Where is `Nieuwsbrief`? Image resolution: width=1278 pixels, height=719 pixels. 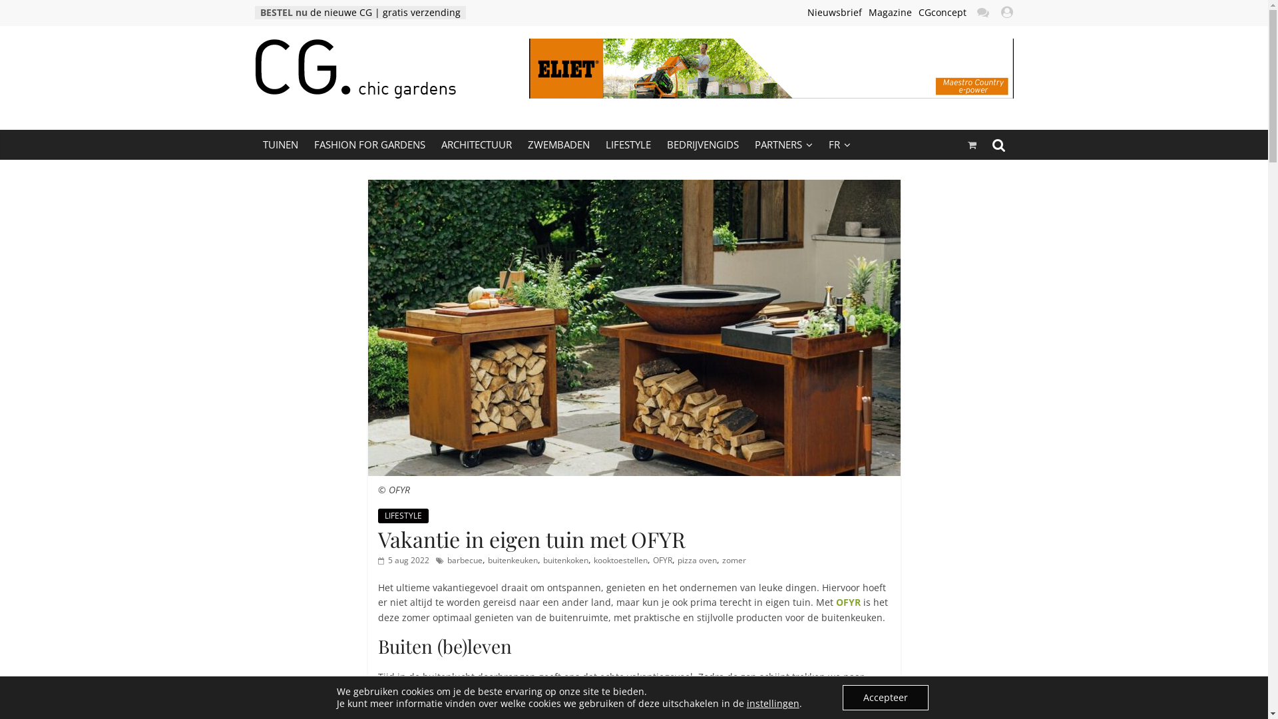 Nieuwsbrief is located at coordinates (834, 13).